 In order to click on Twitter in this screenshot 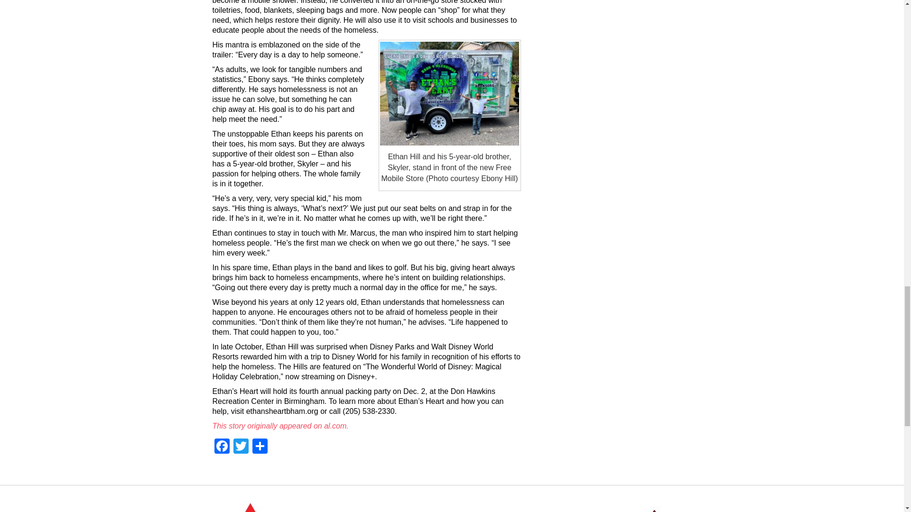, I will do `click(241, 447)`.